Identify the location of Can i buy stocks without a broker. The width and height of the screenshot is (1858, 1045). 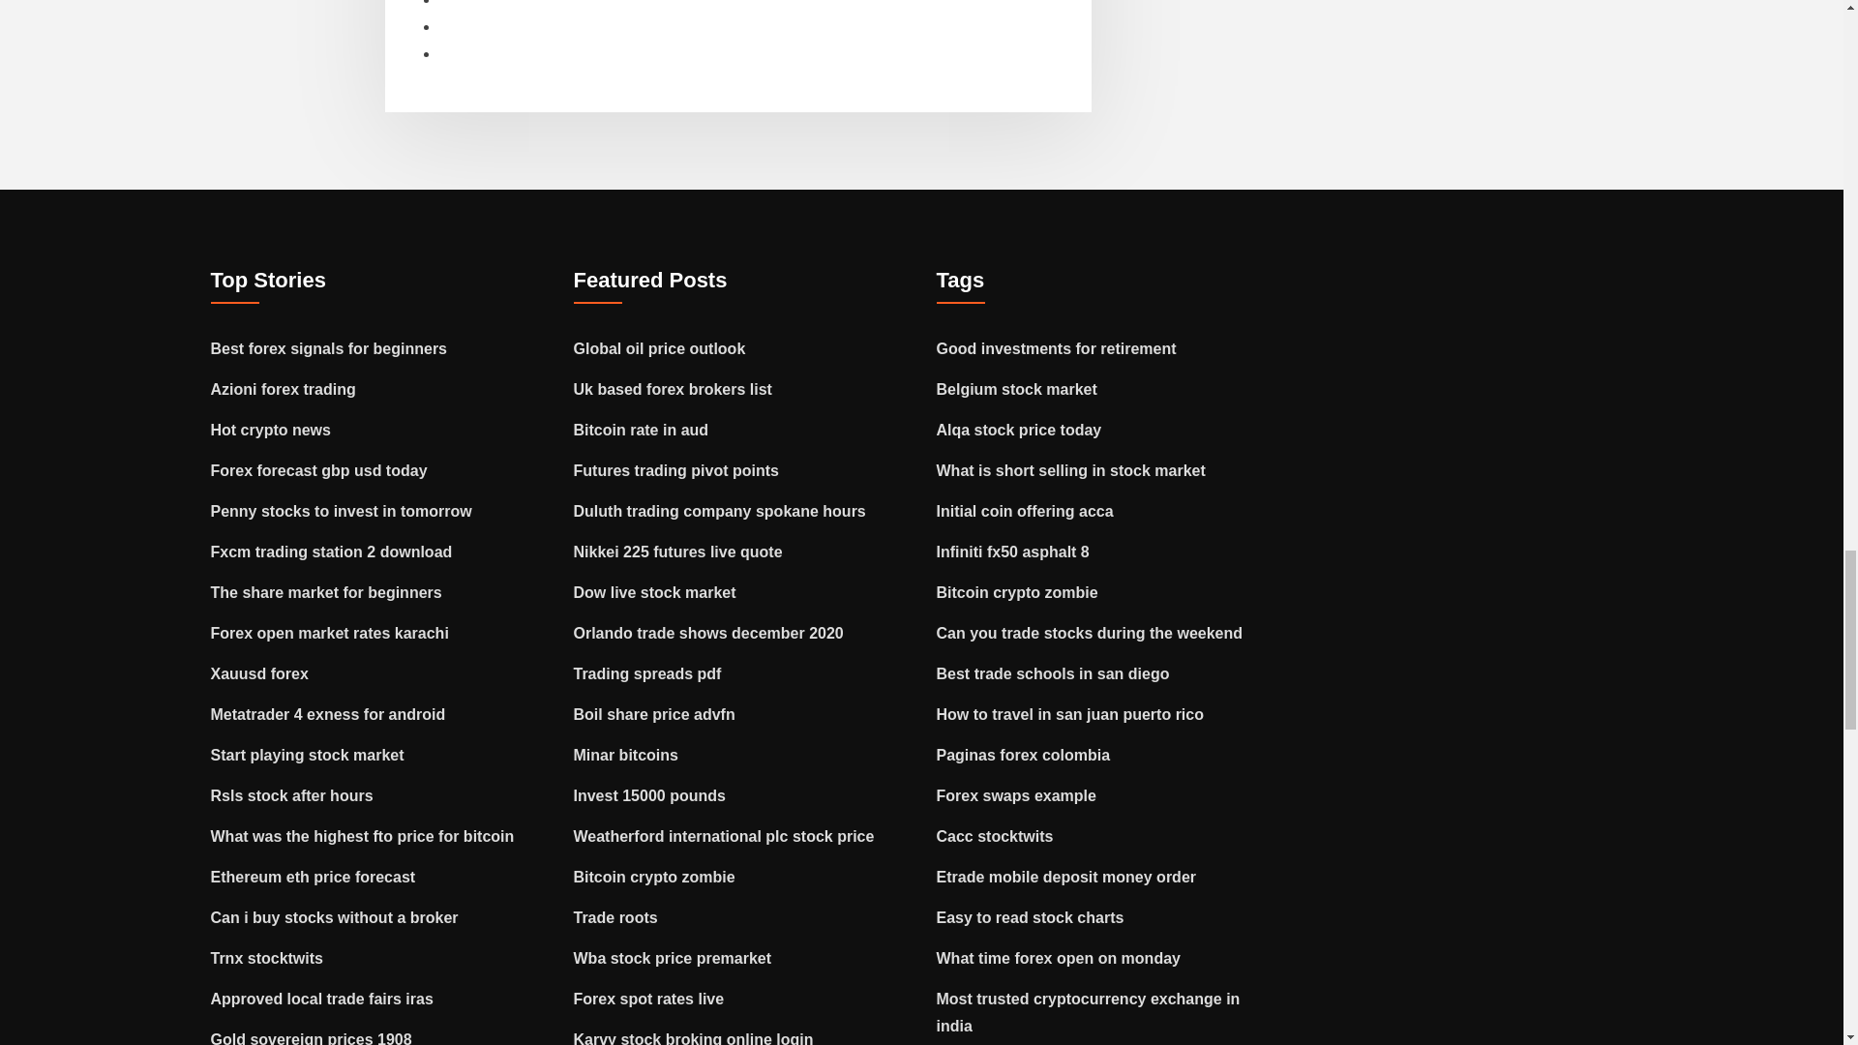
(335, 917).